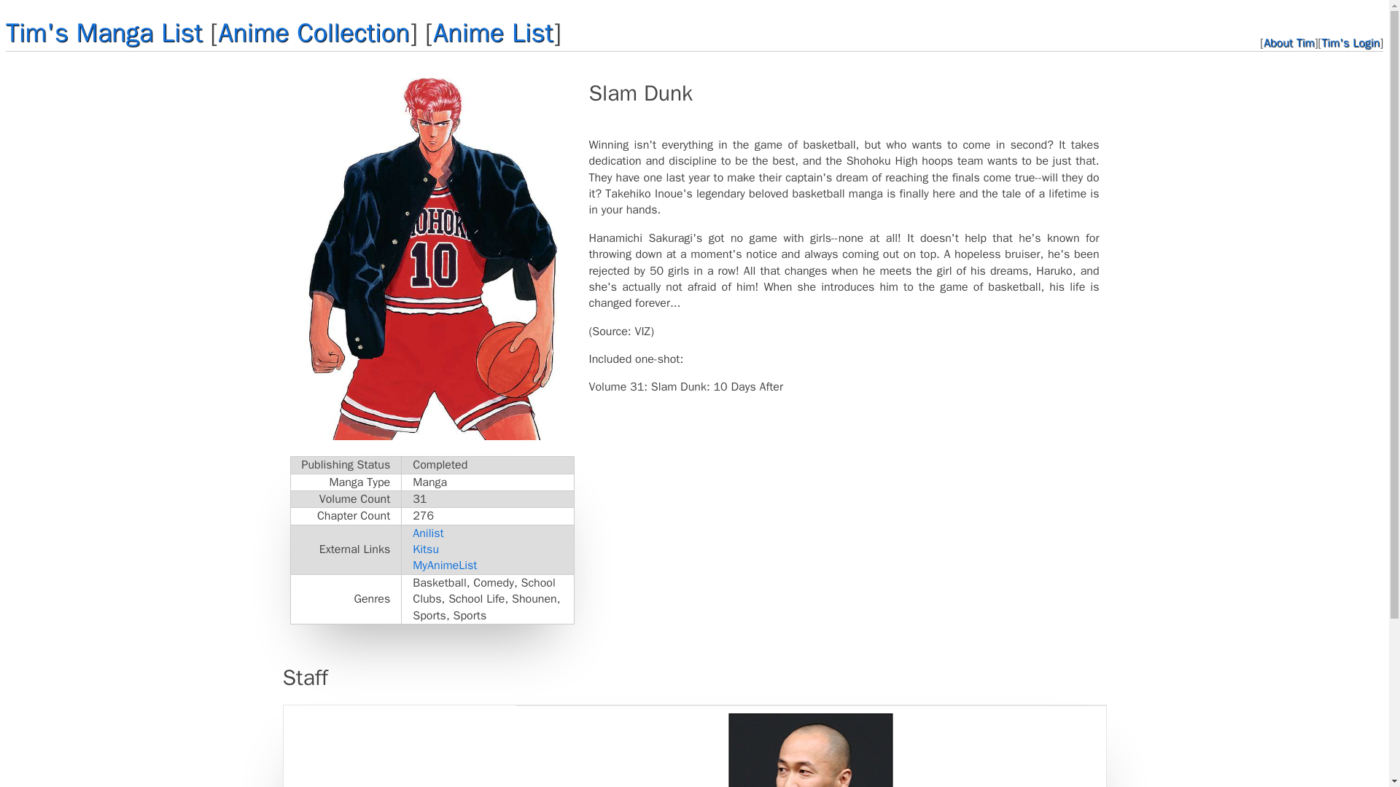  I want to click on Anime List, so click(493, 32).